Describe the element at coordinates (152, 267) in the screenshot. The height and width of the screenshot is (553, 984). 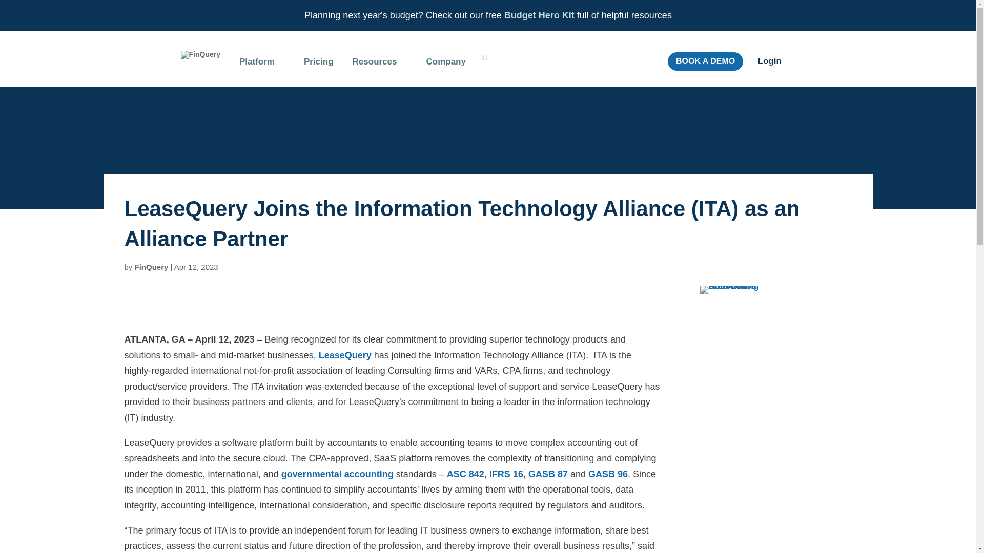
I see `Posts by FinQuery` at that location.